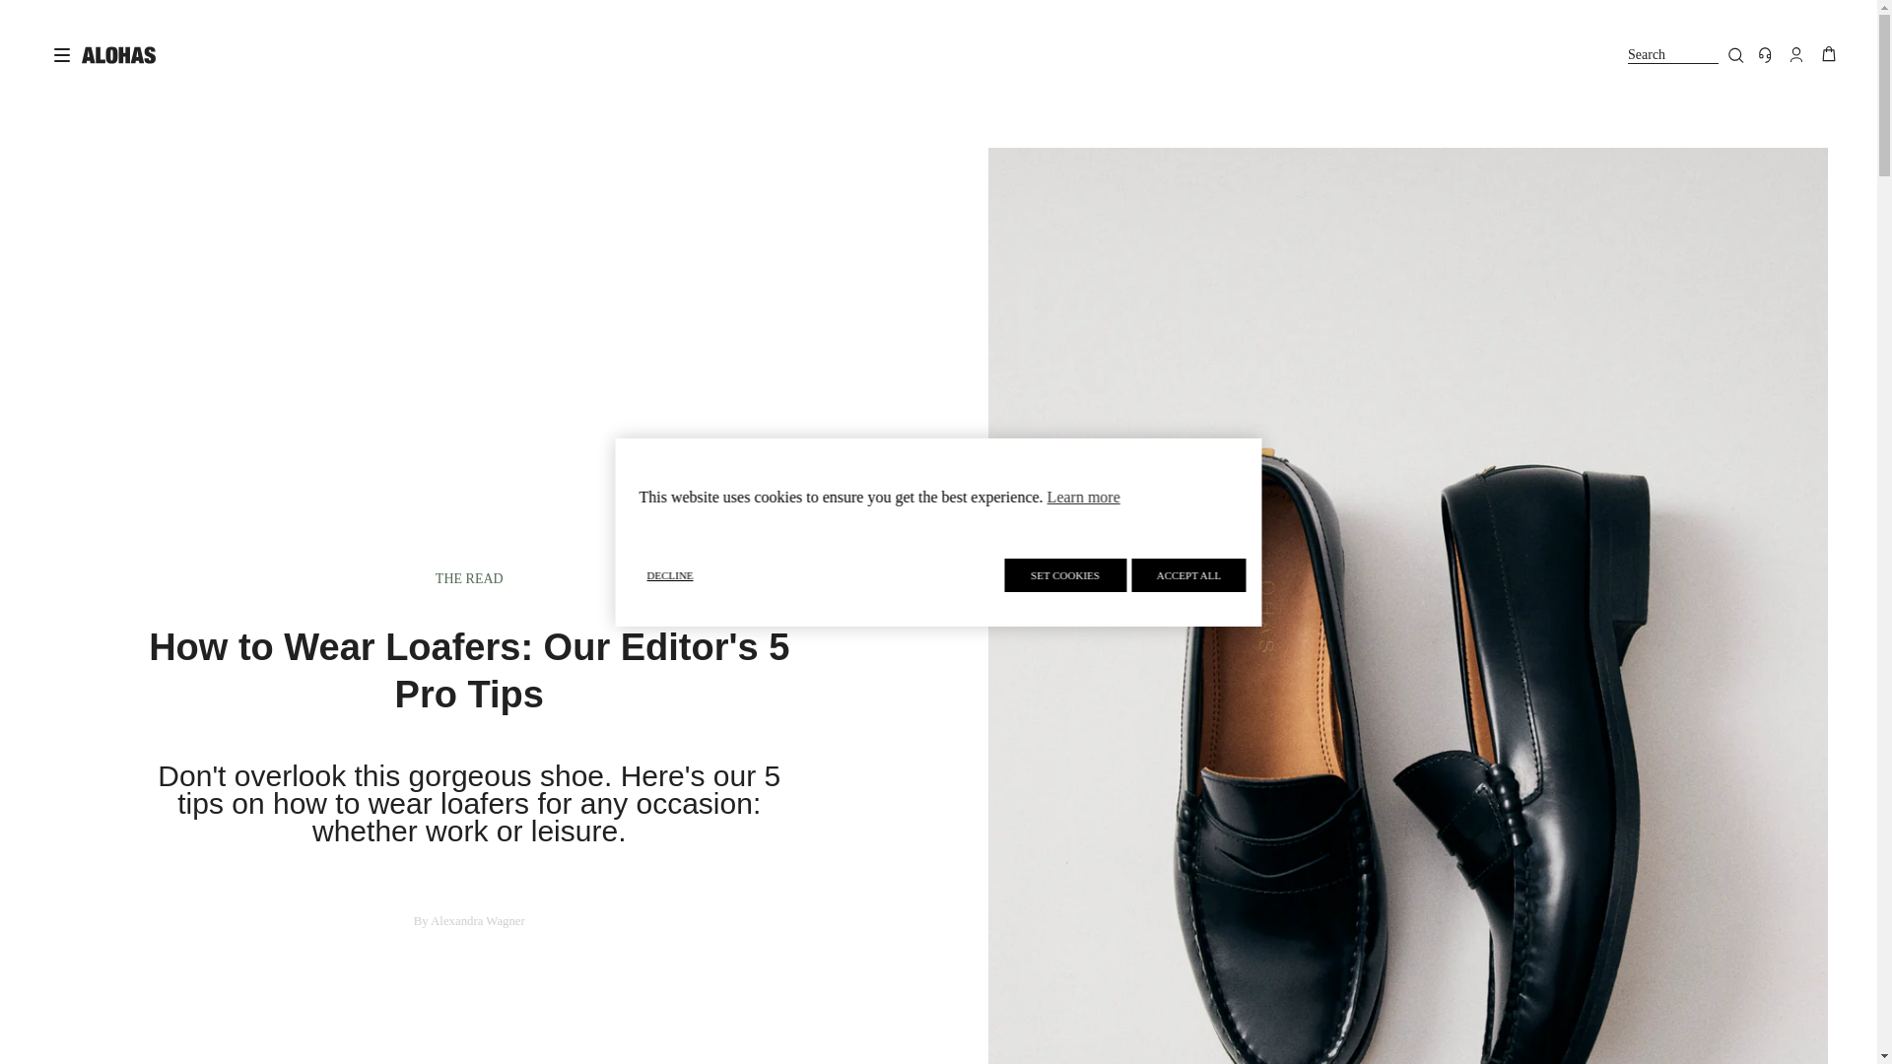  Describe the element at coordinates (817, 573) in the screenshot. I see `DECLINE` at that location.